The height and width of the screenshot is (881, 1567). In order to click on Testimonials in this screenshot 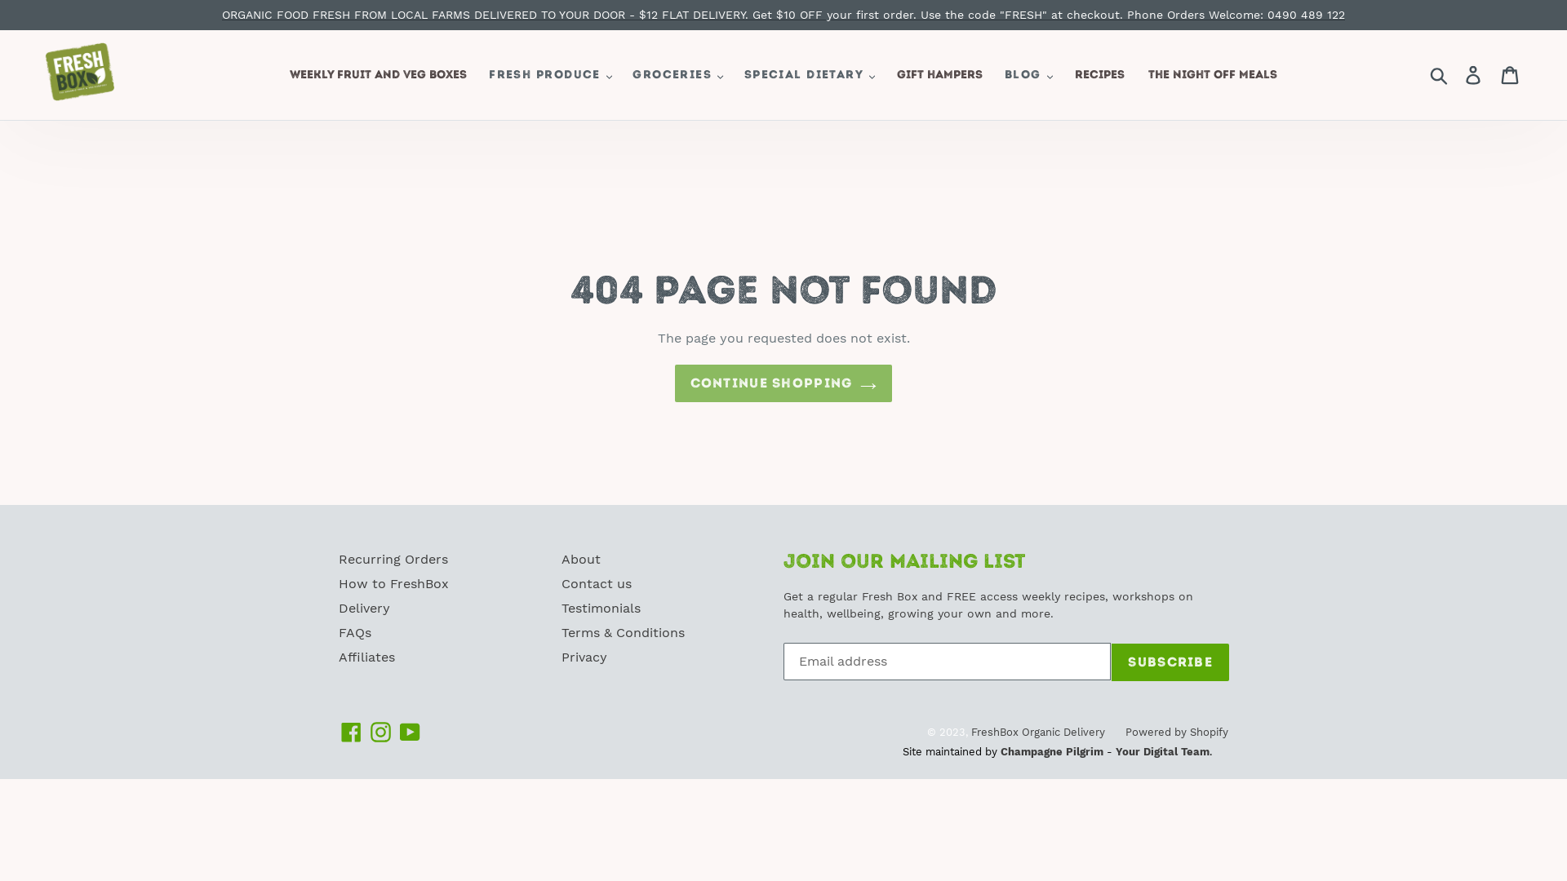, I will do `click(601, 609)`.